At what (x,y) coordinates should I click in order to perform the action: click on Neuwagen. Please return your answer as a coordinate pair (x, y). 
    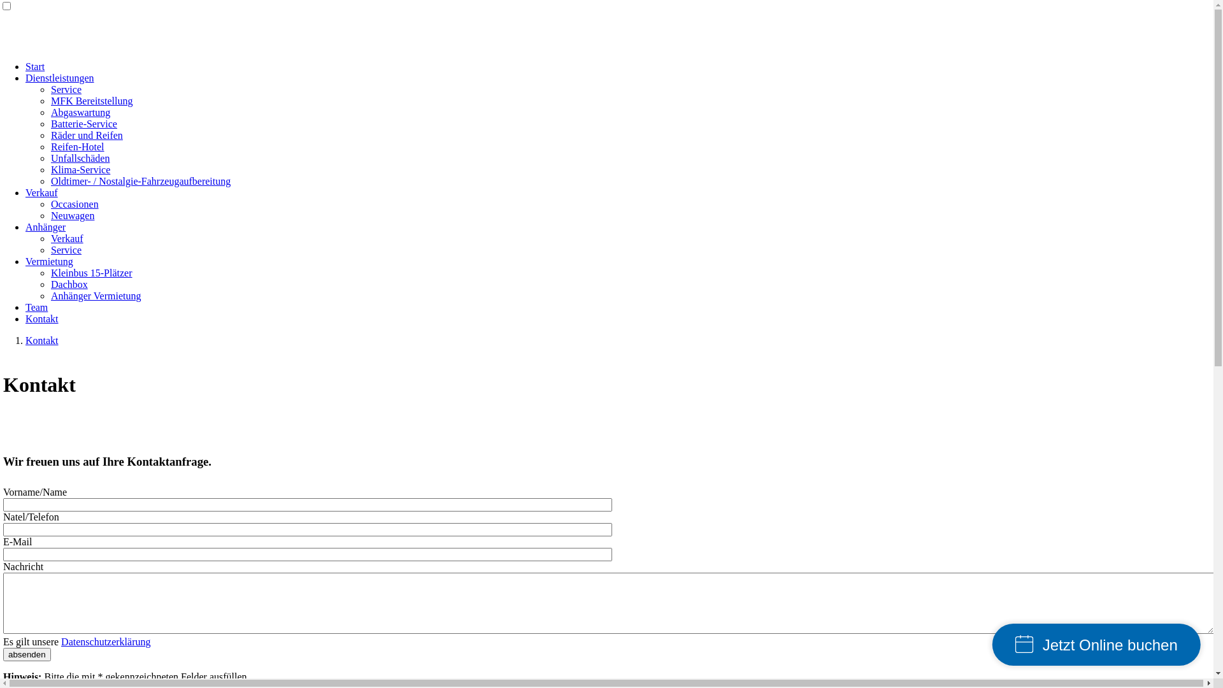
    Looking at the image, I should click on (73, 215).